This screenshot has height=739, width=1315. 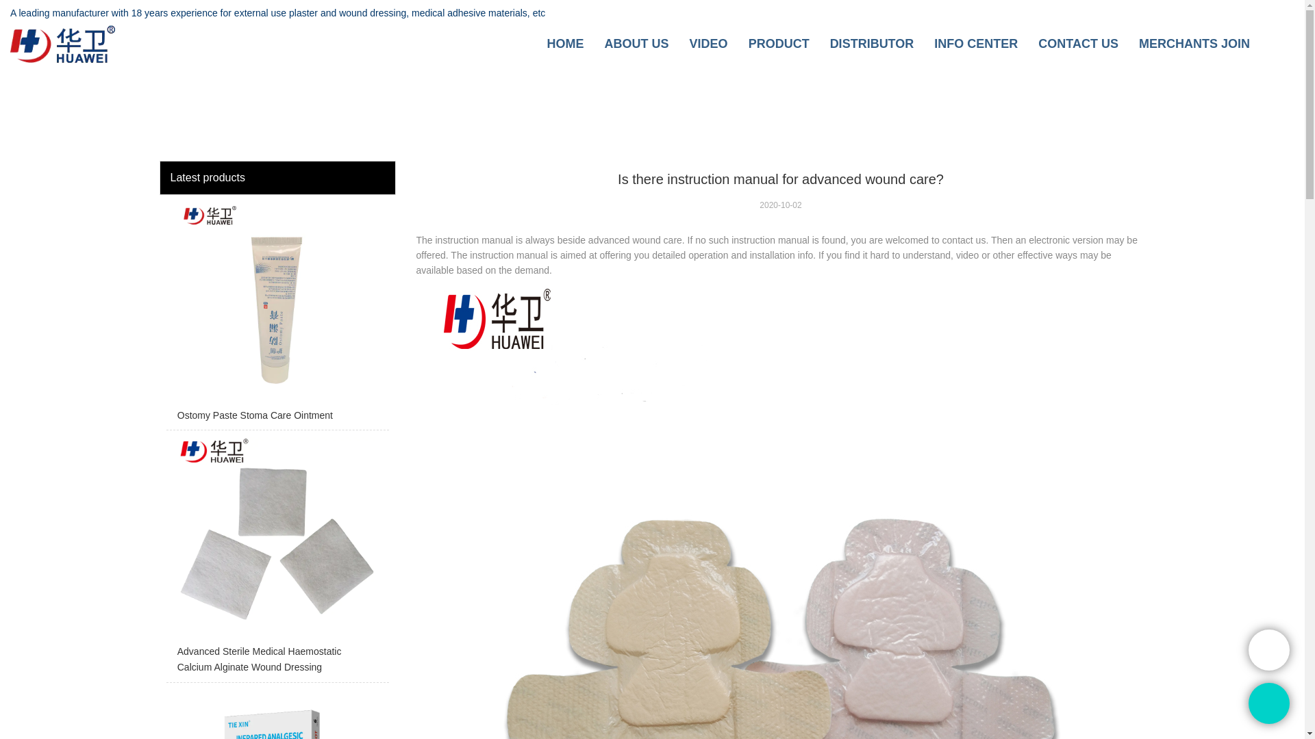 What do you see at coordinates (1078, 44) in the screenshot?
I see `CONTACT US` at bounding box center [1078, 44].